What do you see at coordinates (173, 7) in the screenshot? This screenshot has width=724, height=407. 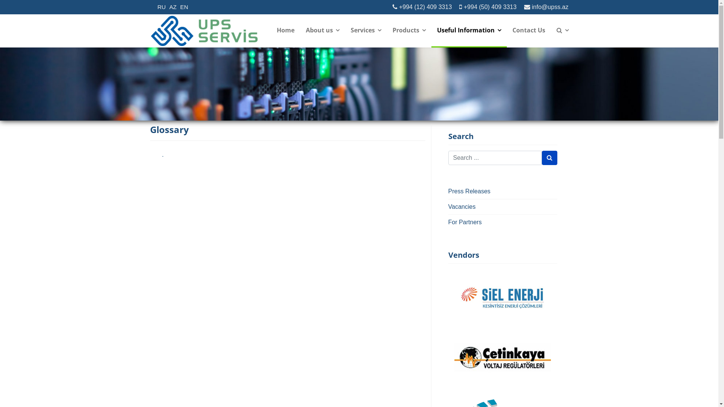 I see `AZ` at bounding box center [173, 7].